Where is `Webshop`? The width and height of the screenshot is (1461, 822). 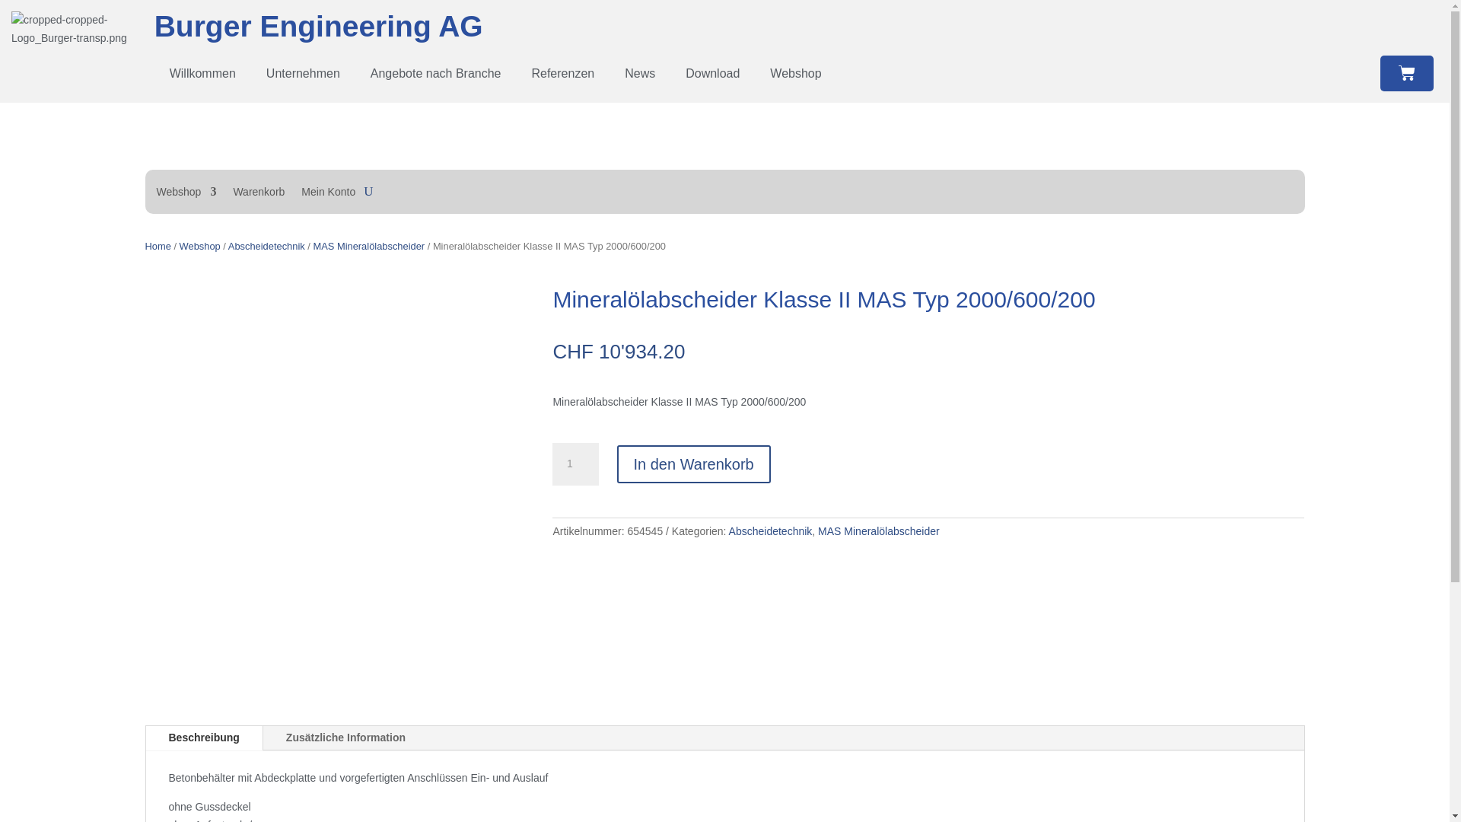
Webshop is located at coordinates (796, 74).